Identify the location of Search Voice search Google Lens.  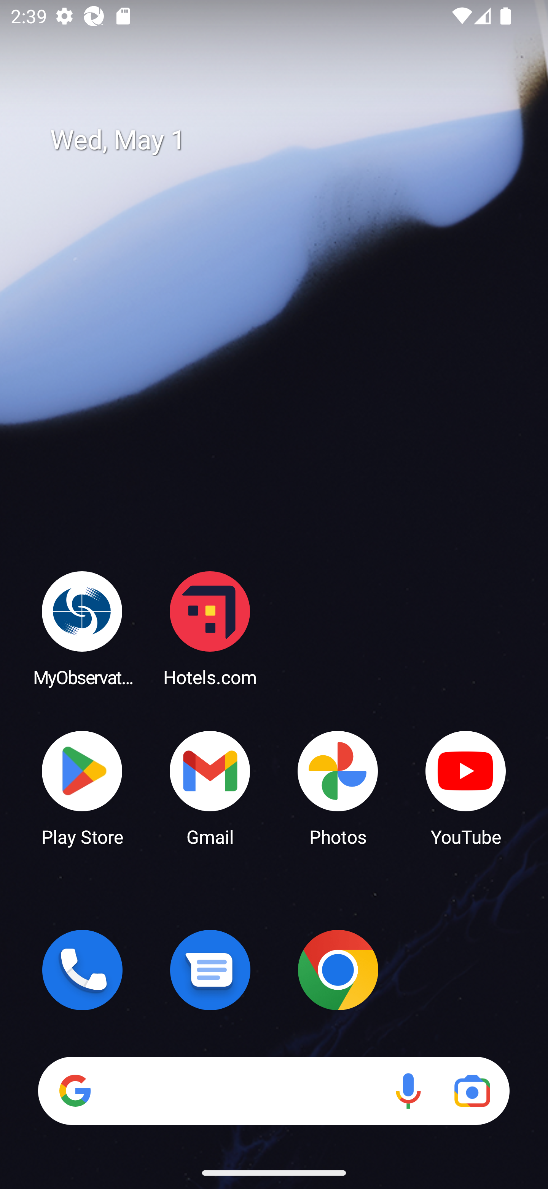
(274, 1091).